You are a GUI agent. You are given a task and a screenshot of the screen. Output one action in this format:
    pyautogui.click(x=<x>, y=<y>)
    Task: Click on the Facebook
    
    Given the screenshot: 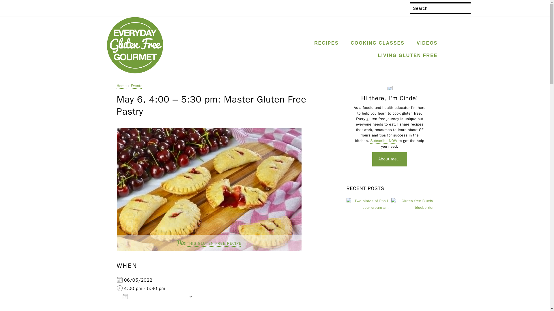 What is the action you would take?
    pyautogui.click(x=481, y=8)
    